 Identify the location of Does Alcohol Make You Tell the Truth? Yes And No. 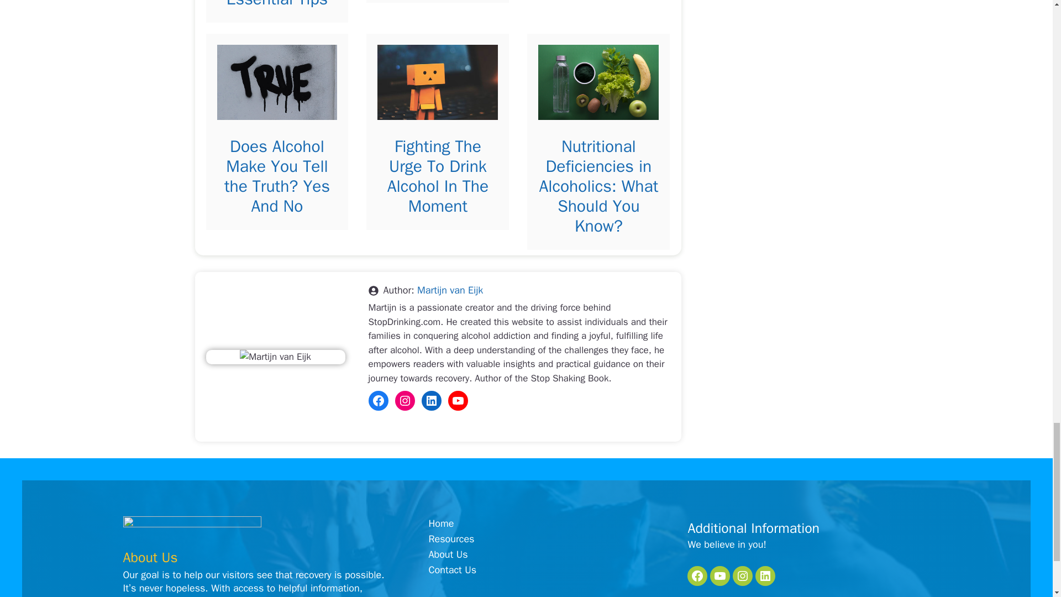
(277, 176).